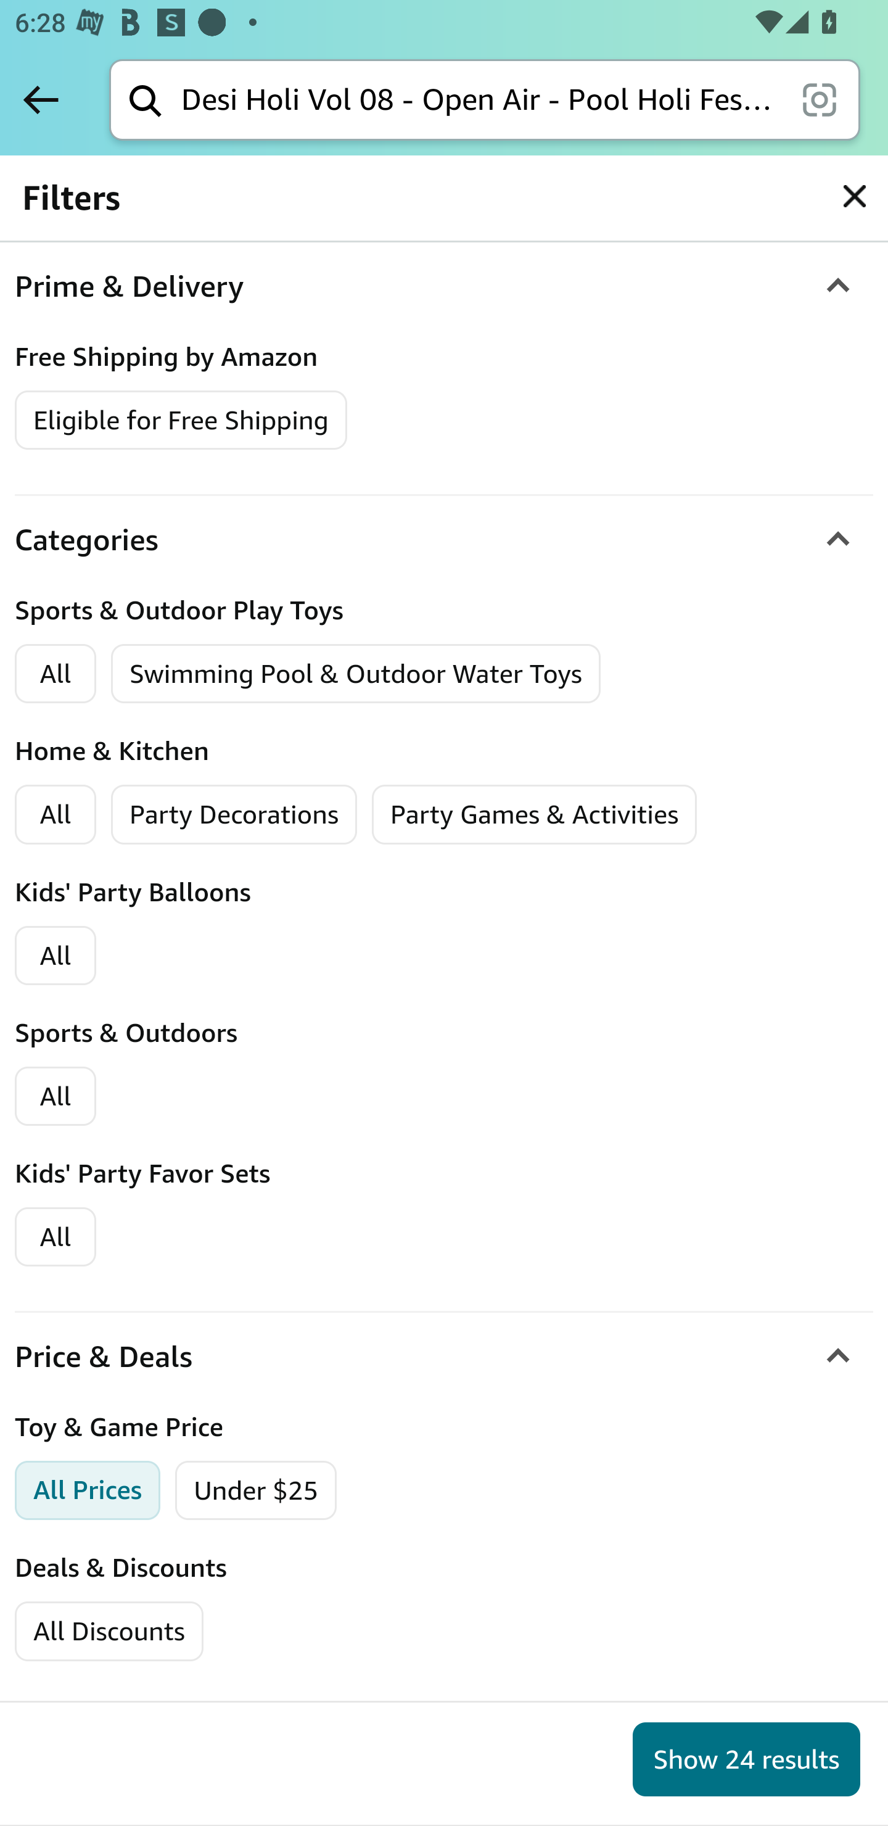 The width and height of the screenshot is (888, 1826). What do you see at coordinates (55, 1096) in the screenshot?
I see `All` at bounding box center [55, 1096].